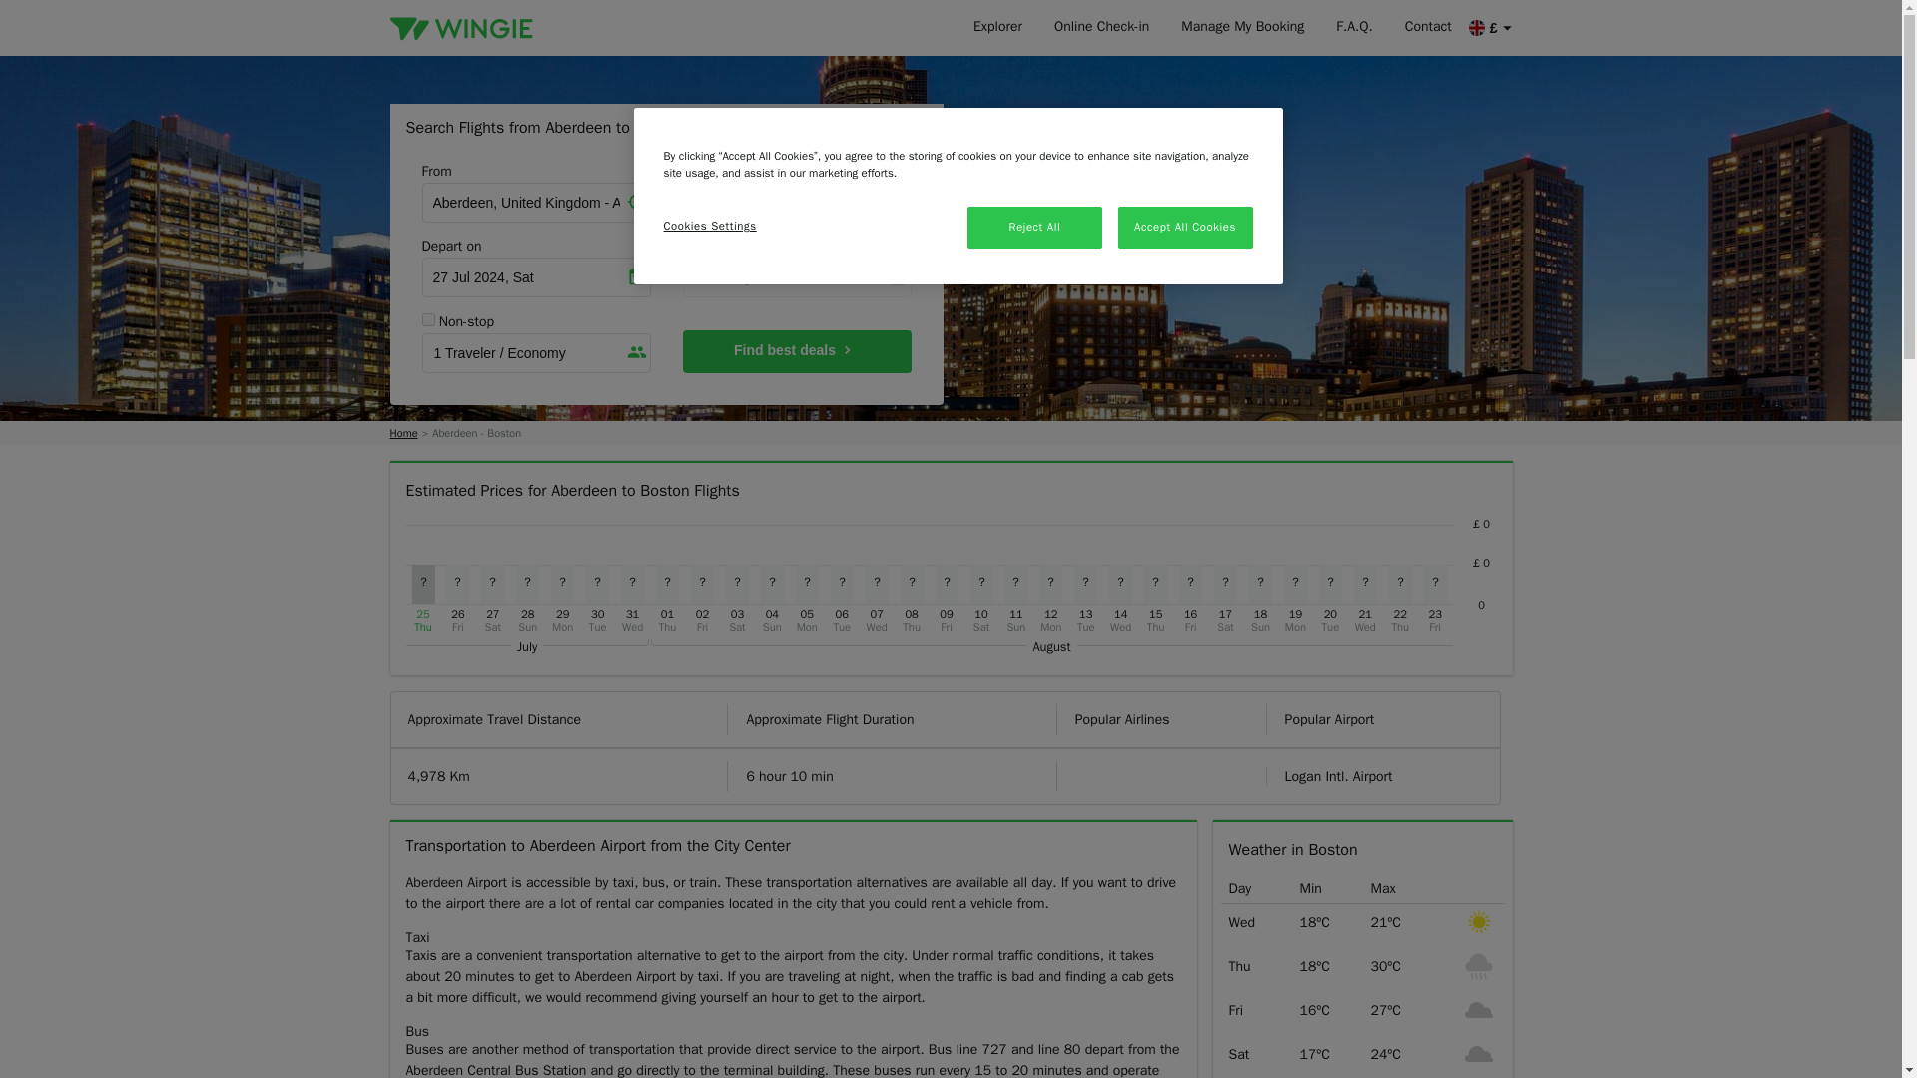 This screenshot has width=1917, height=1078. What do you see at coordinates (1428, 28) in the screenshot?
I see `Contact` at bounding box center [1428, 28].